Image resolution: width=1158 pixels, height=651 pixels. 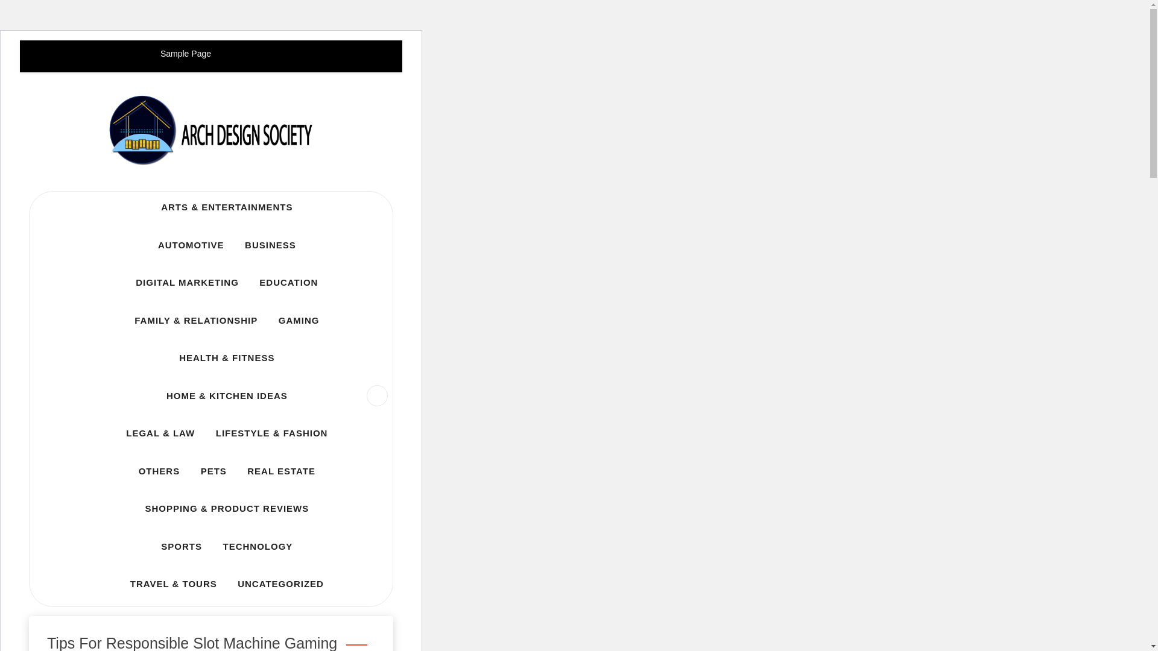 What do you see at coordinates (33, 14) in the screenshot?
I see `Search` at bounding box center [33, 14].